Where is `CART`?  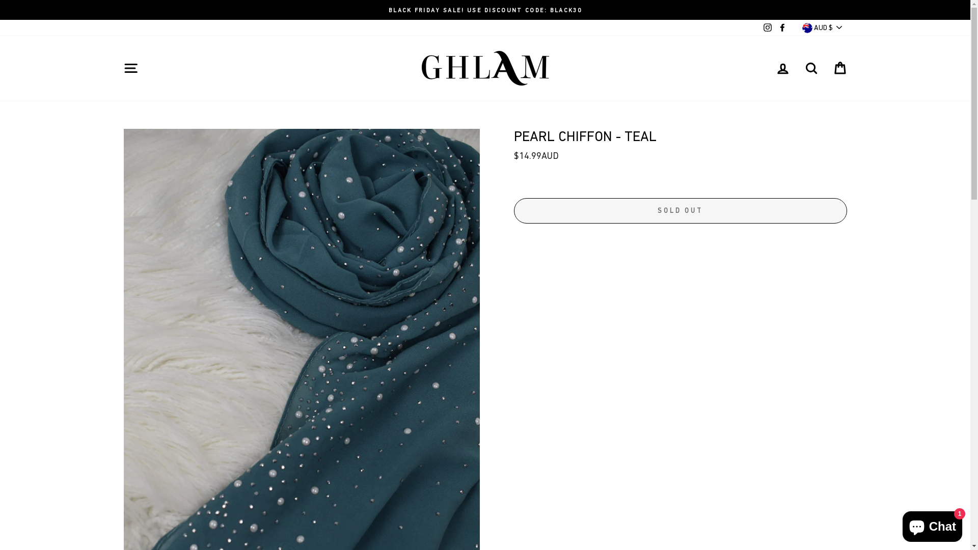 CART is located at coordinates (839, 68).